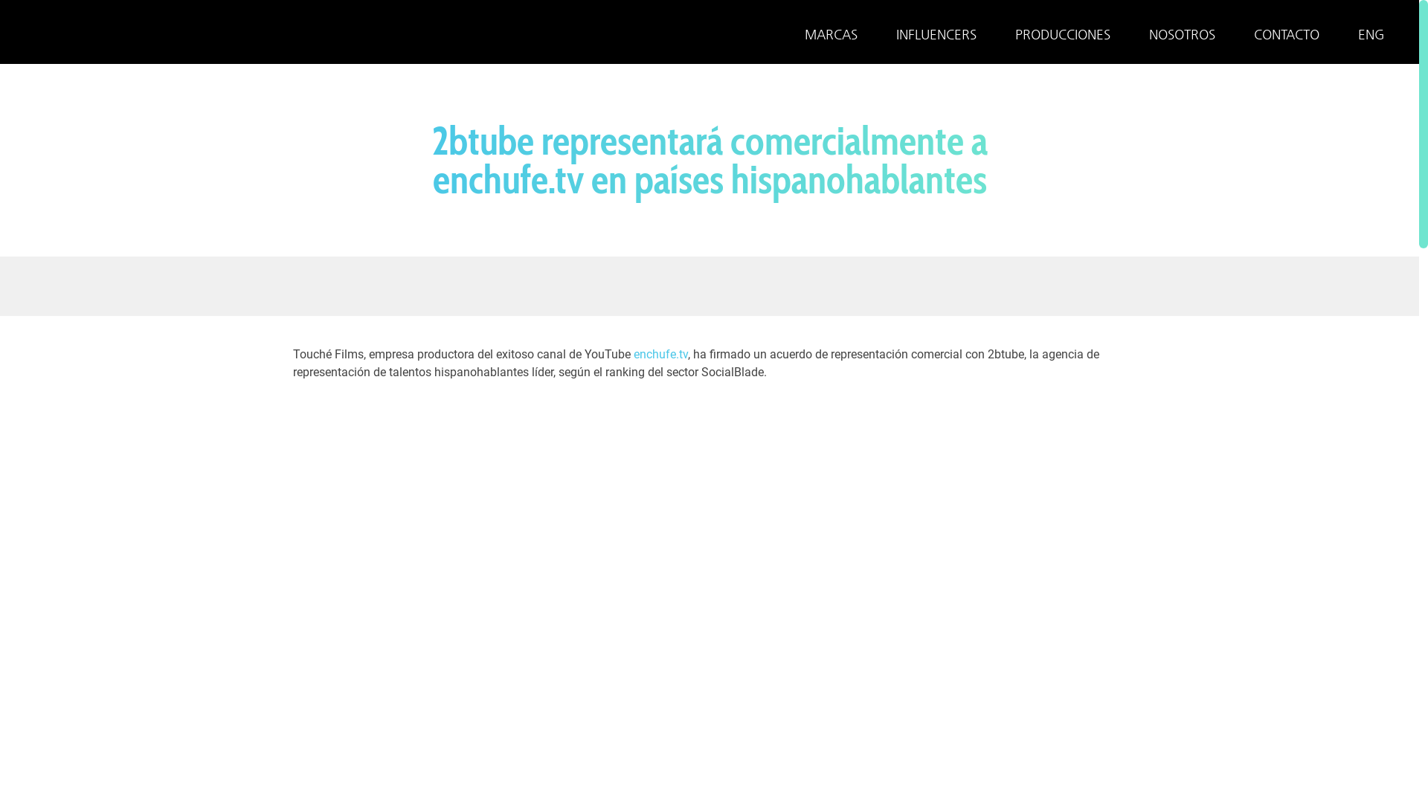 The height and width of the screenshot is (803, 1428). I want to click on  enchufe.tv, so click(659, 354).